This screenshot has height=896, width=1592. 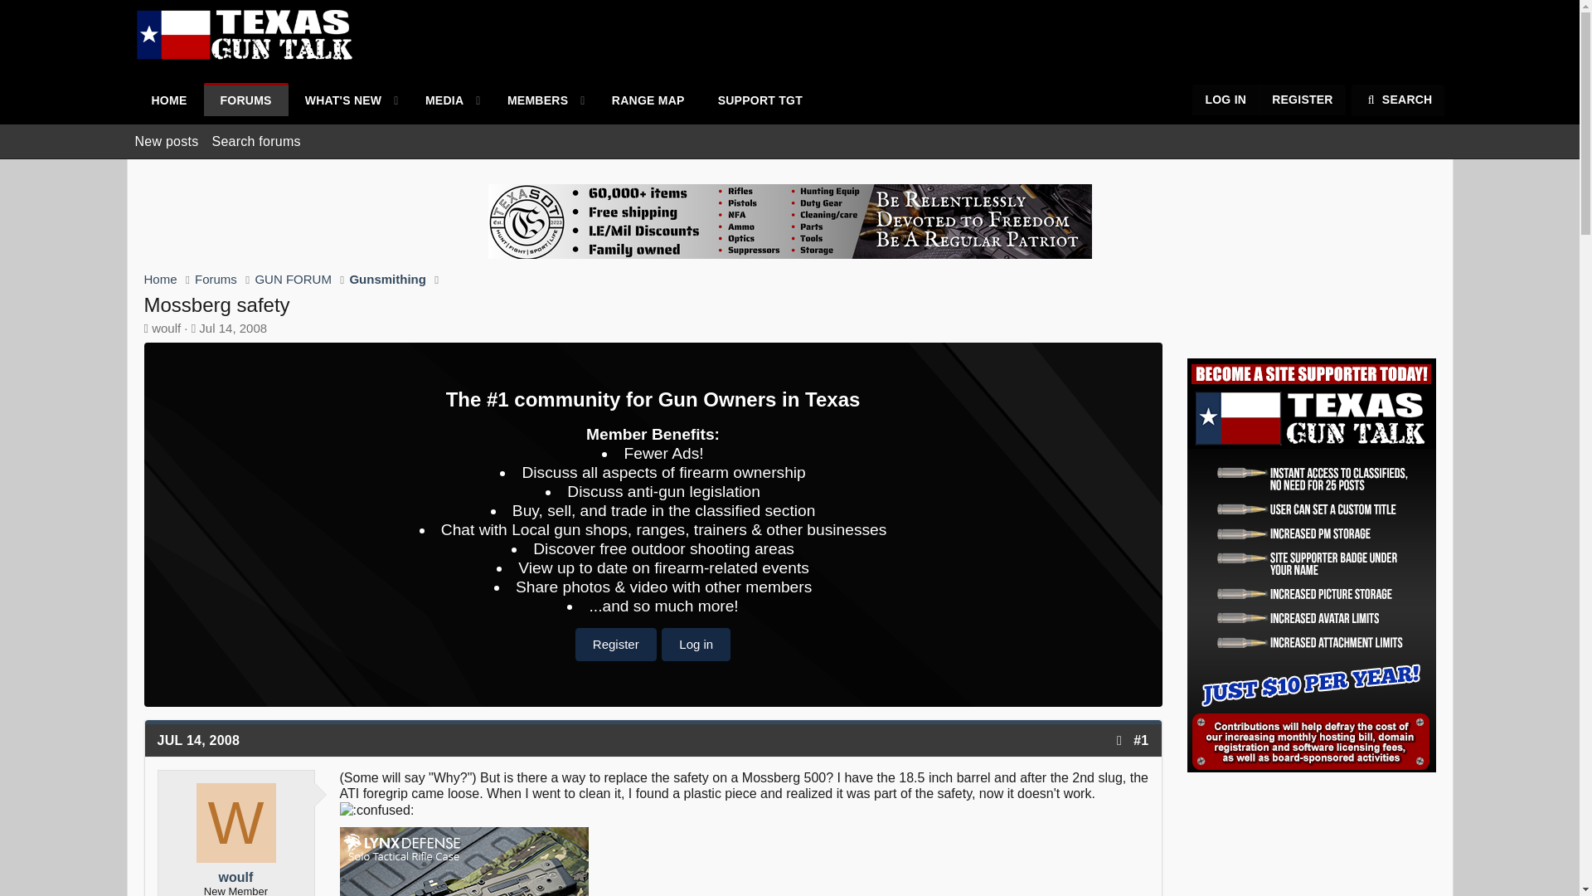 I want to click on MEMBERS, so click(x=1226, y=100).